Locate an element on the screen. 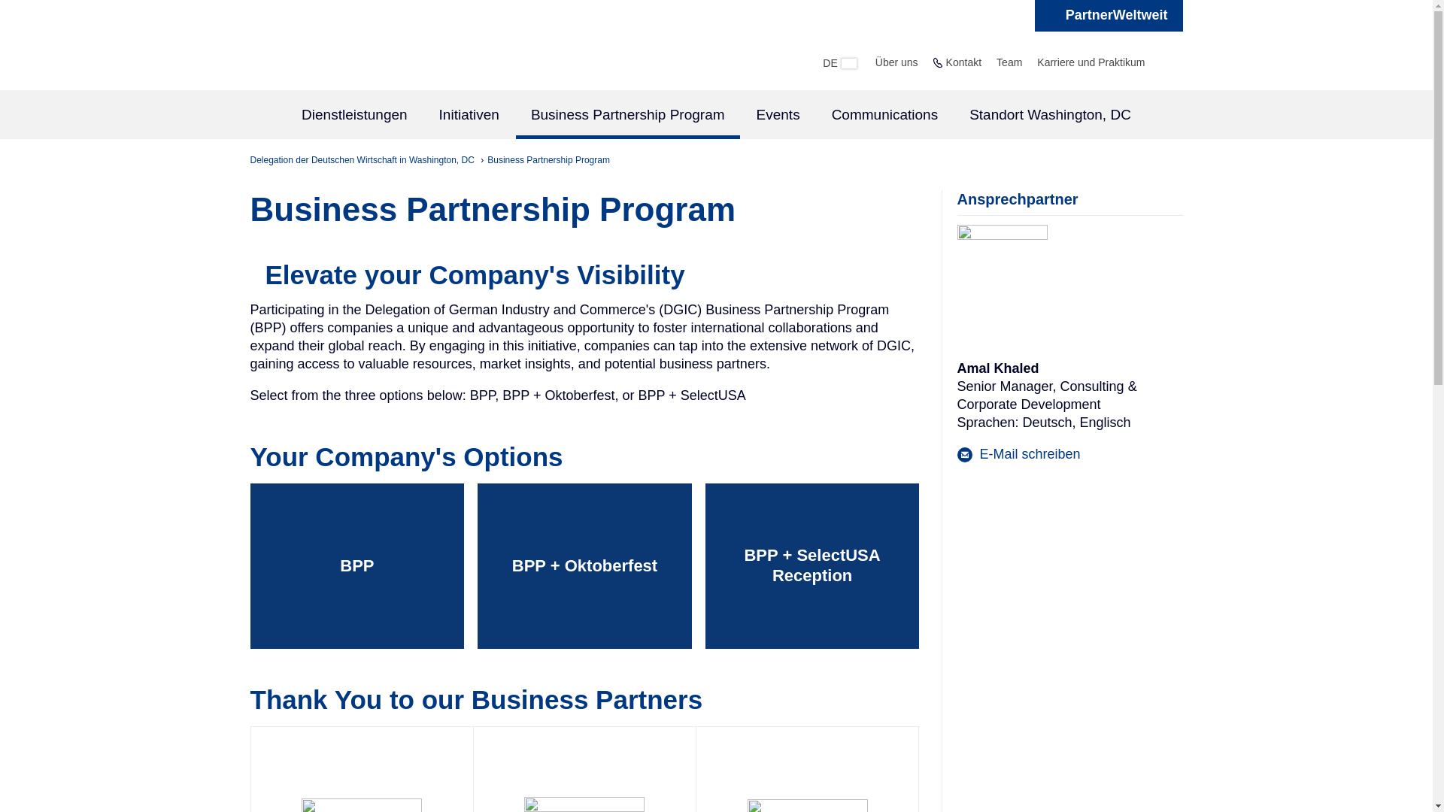 This screenshot has height=812, width=1444. Hashtag is located at coordinates (1109, 16).